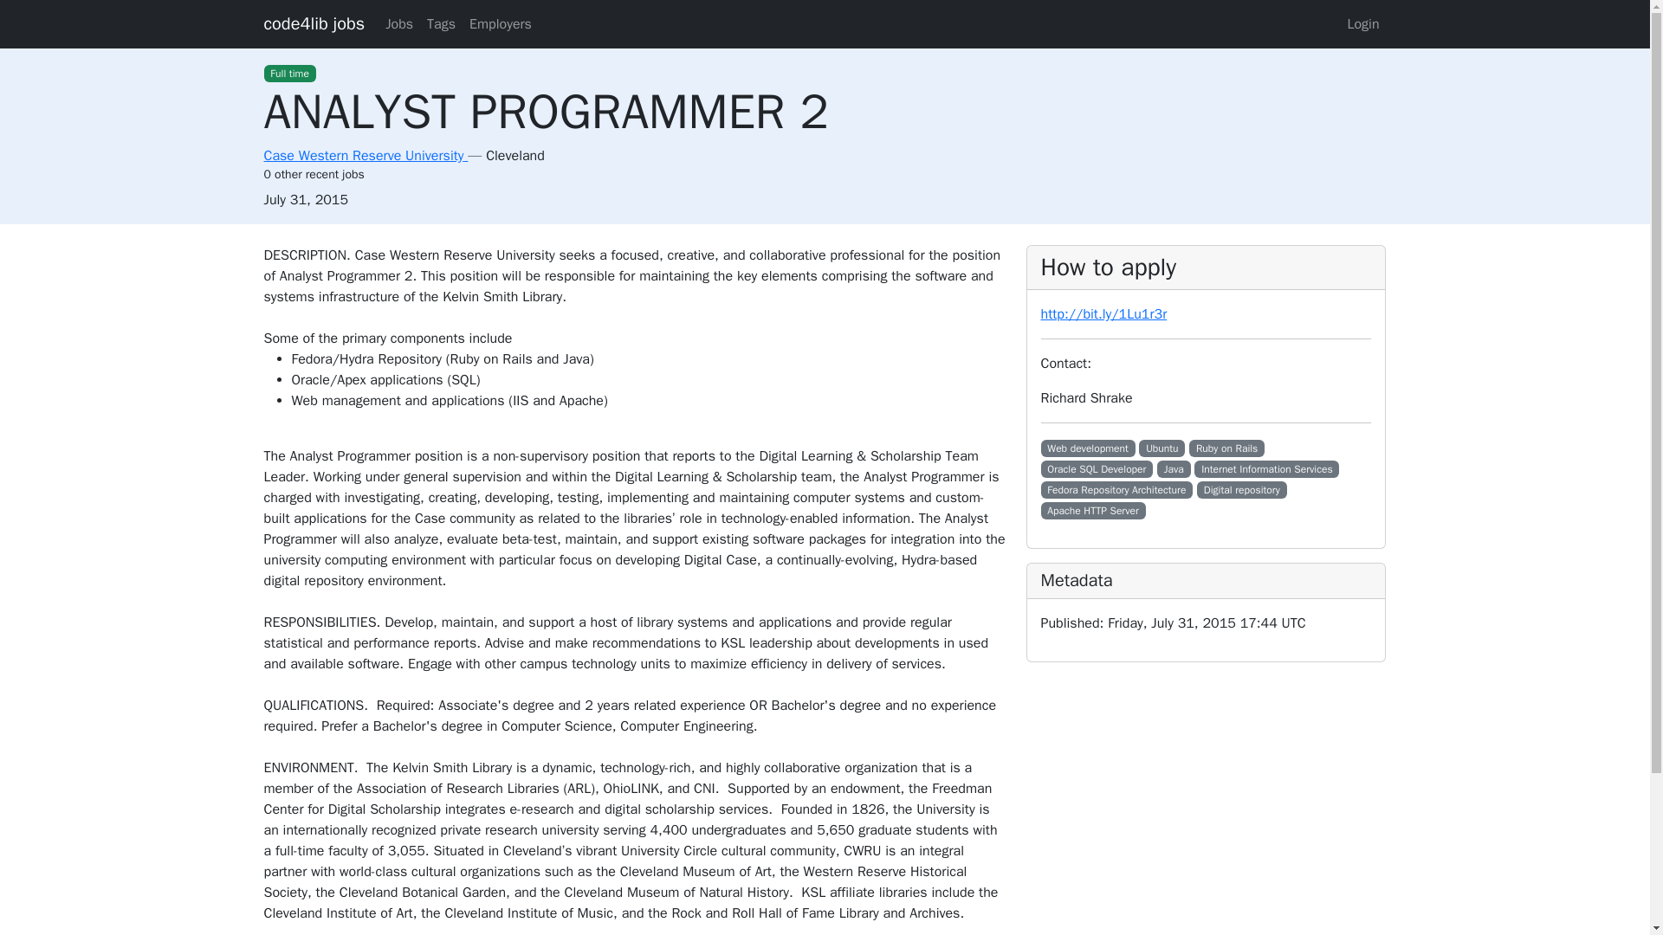  What do you see at coordinates (501, 23) in the screenshot?
I see `Employers` at bounding box center [501, 23].